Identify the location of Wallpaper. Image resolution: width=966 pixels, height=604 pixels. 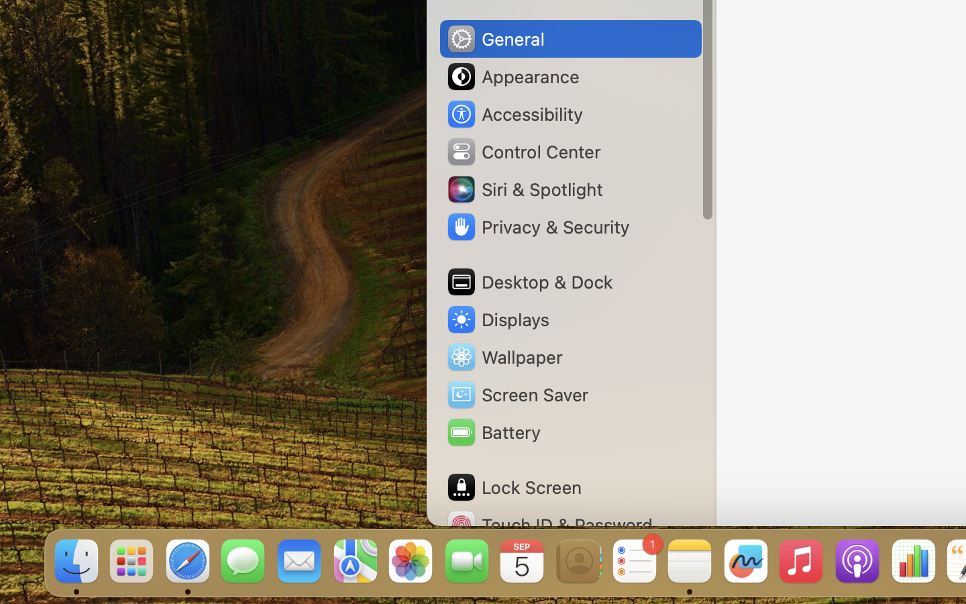
(504, 357).